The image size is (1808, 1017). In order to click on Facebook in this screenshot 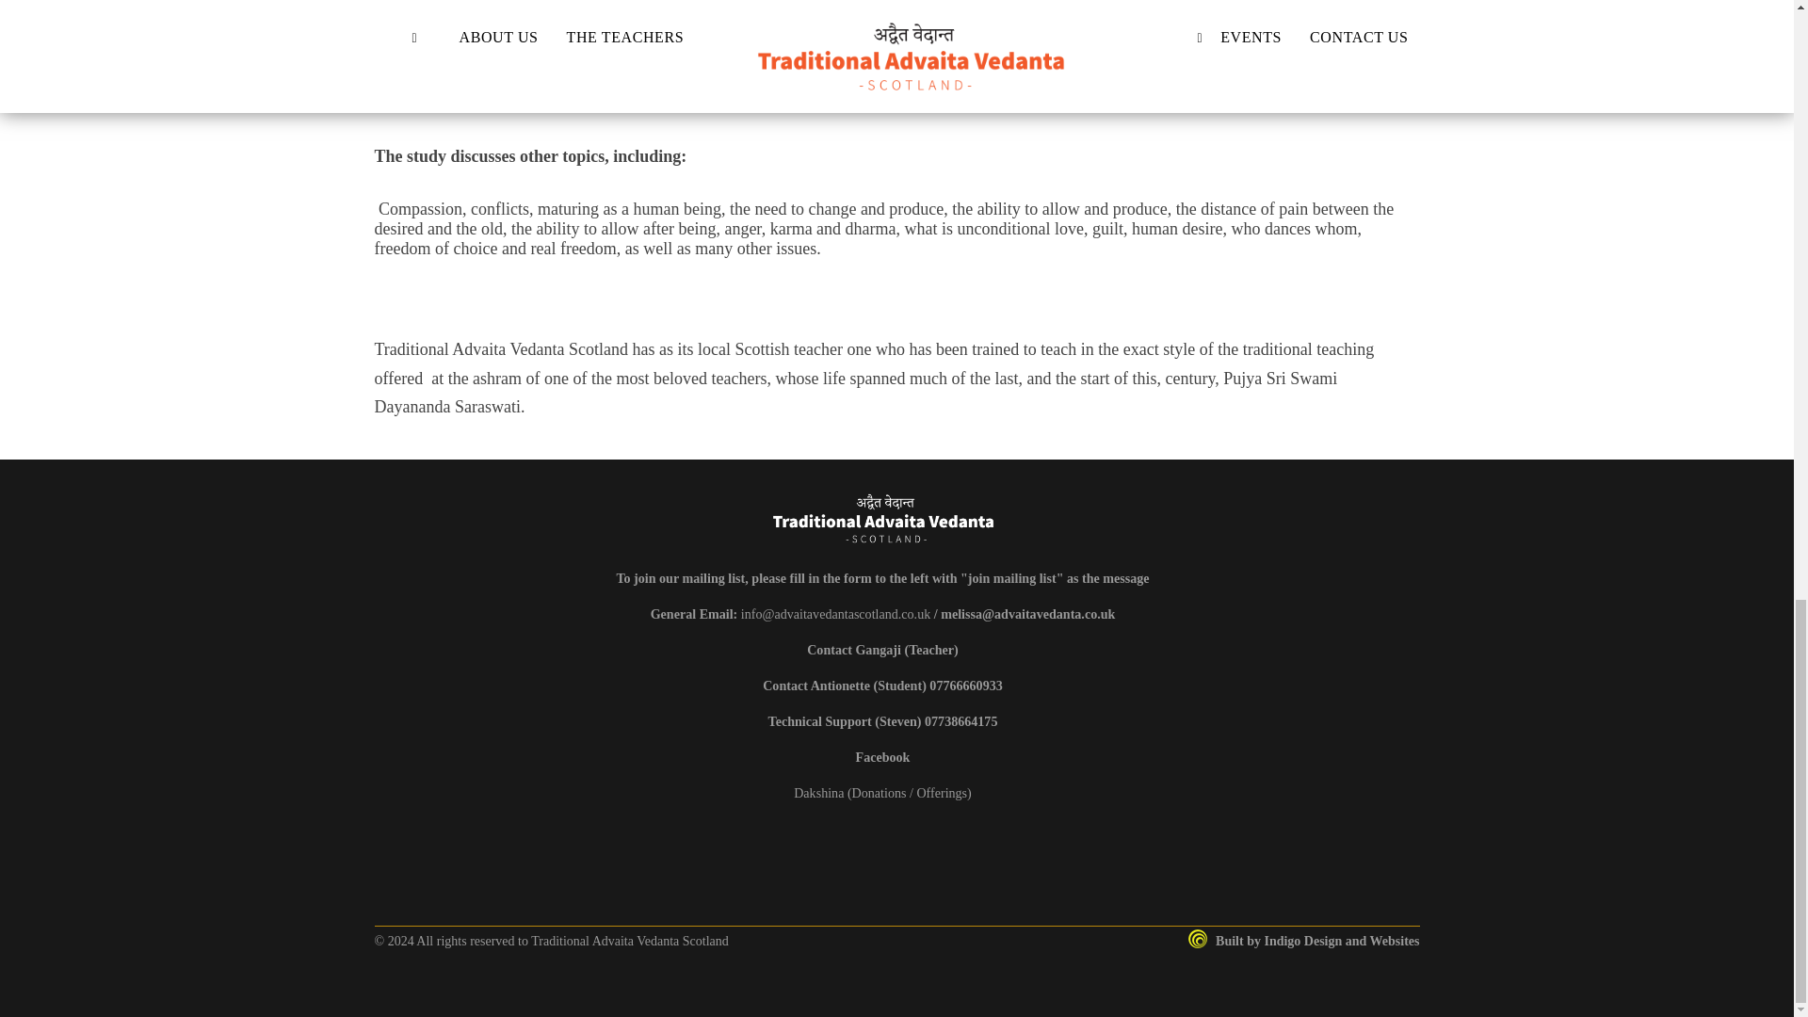, I will do `click(883, 757)`.